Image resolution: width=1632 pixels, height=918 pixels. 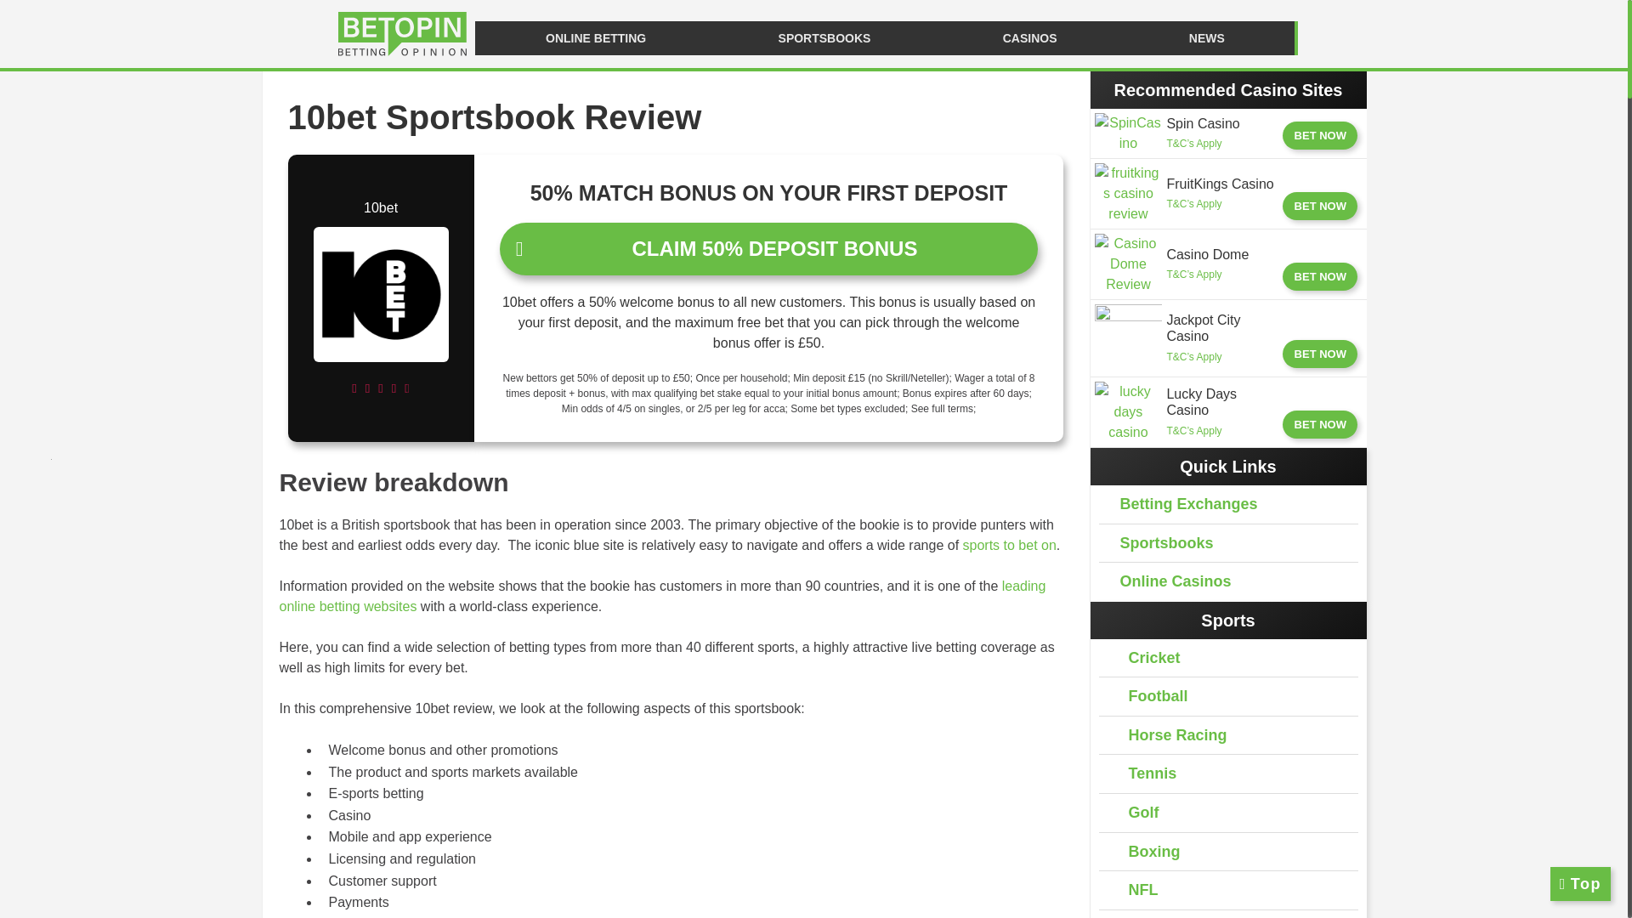 I want to click on CASINOS, so click(x=1025, y=37).